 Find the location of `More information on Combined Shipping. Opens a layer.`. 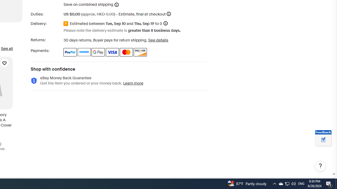

More information on Combined Shipping. Opens a layer. is located at coordinates (117, 5).